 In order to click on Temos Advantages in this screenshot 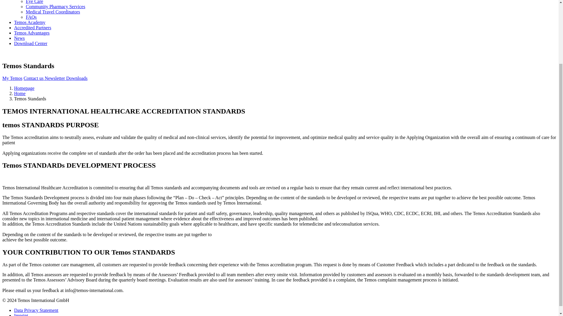, I will do `click(32, 33)`.